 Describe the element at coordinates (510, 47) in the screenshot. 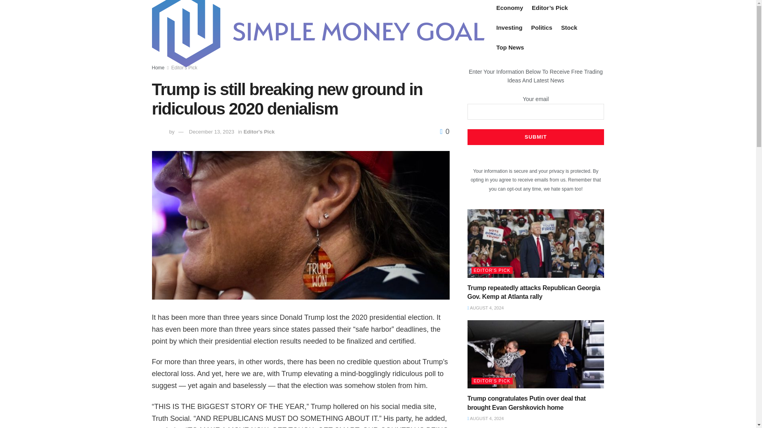

I see `Top News` at that location.